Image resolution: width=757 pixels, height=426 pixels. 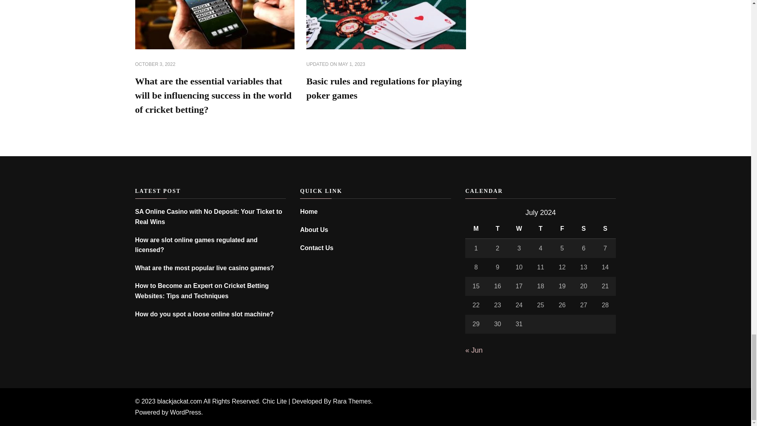 What do you see at coordinates (562, 229) in the screenshot?
I see `Friday` at bounding box center [562, 229].